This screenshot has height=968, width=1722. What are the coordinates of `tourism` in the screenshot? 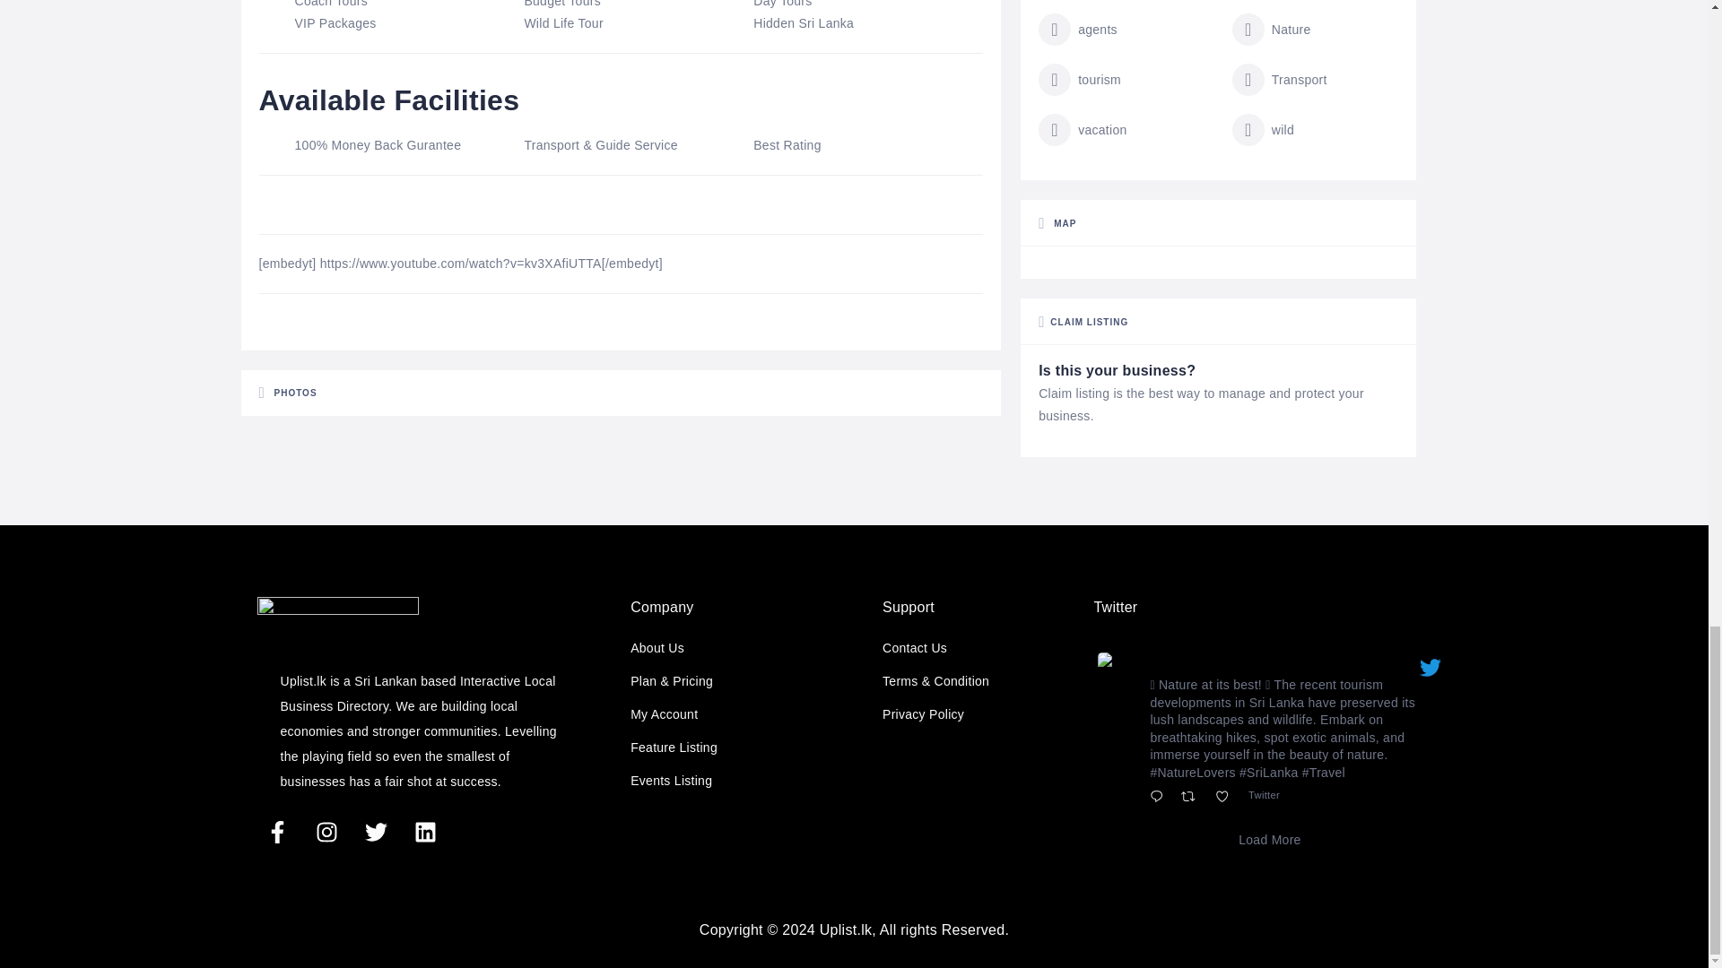 It's located at (1079, 79).